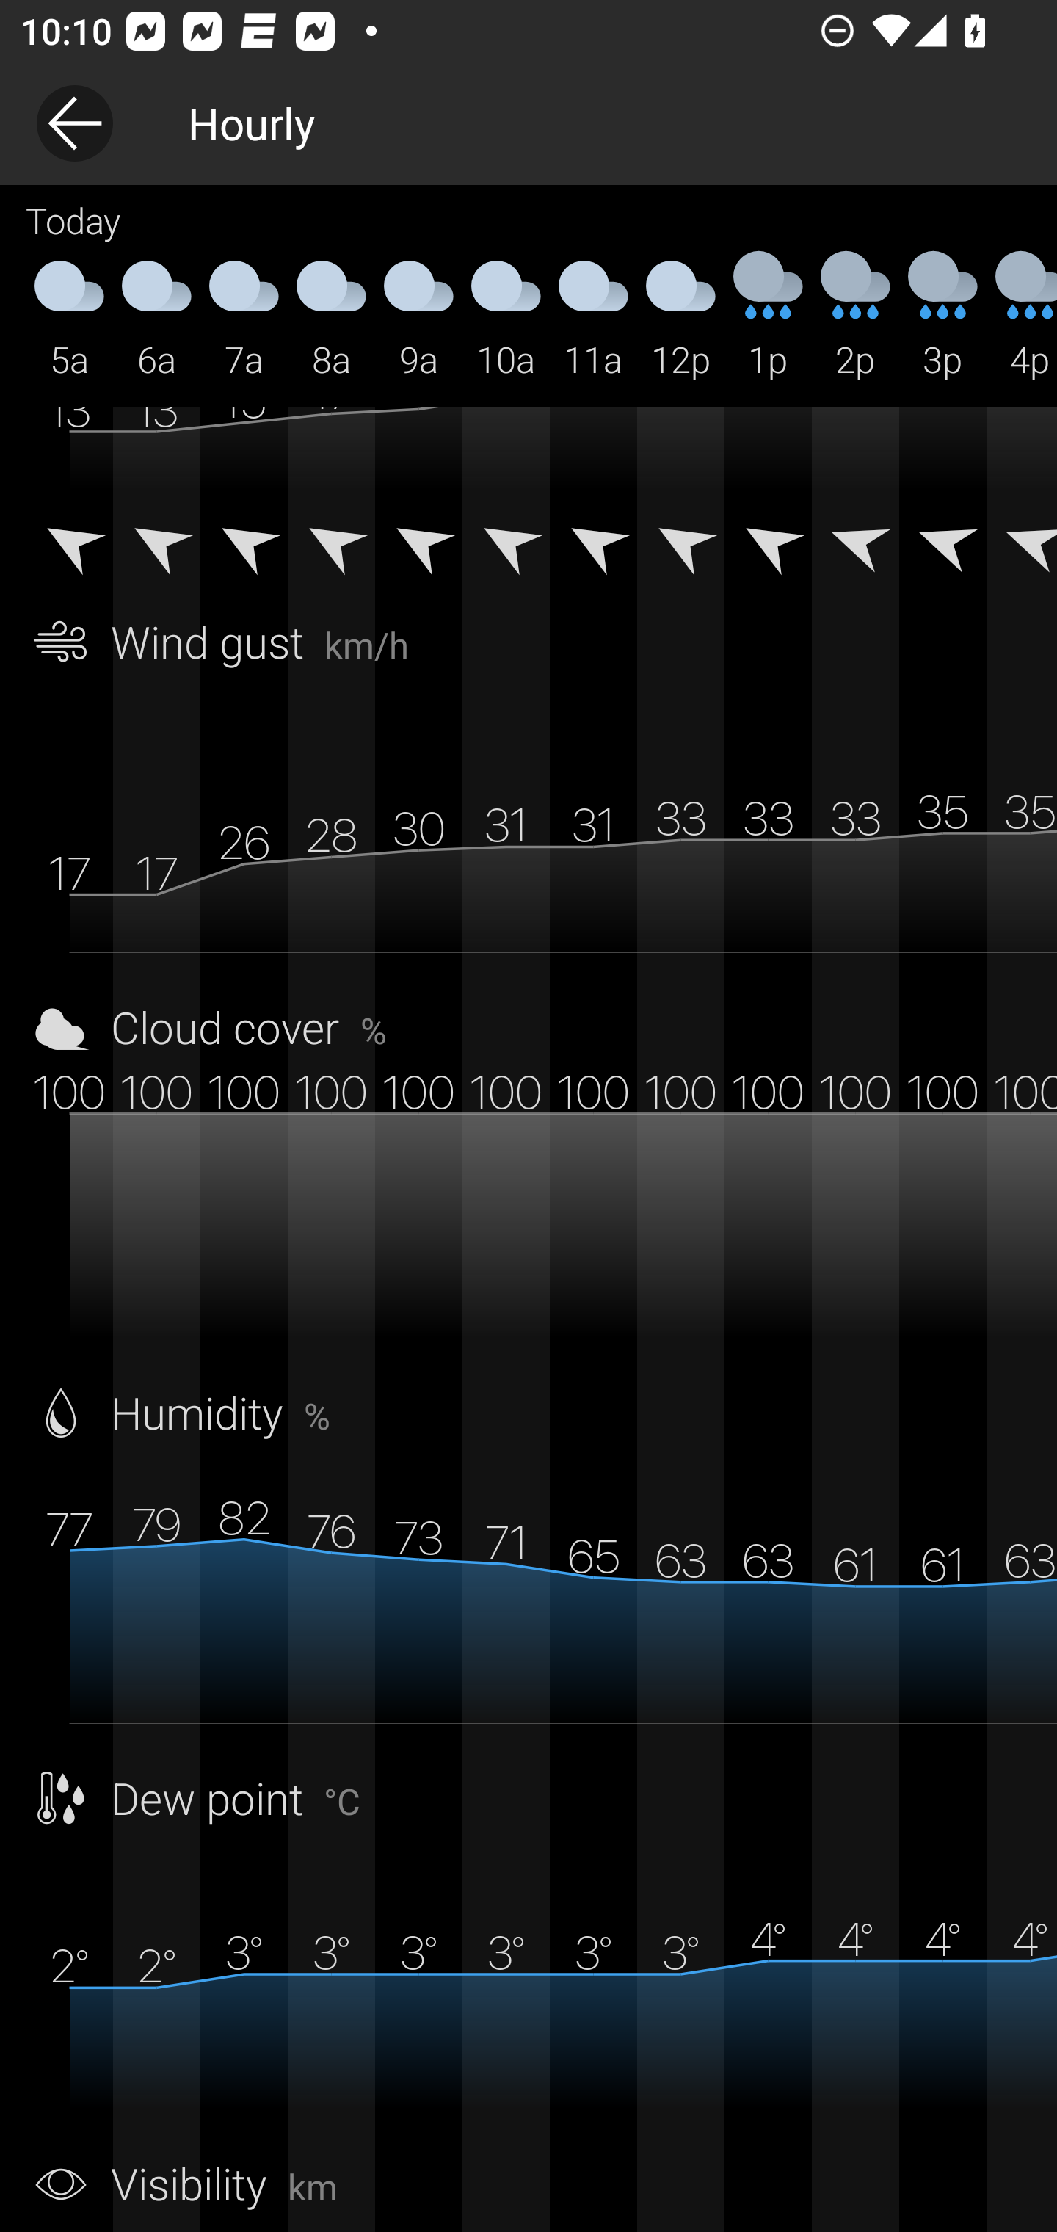  What do you see at coordinates (157, 541) in the screenshot?
I see `` at bounding box center [157, 541].